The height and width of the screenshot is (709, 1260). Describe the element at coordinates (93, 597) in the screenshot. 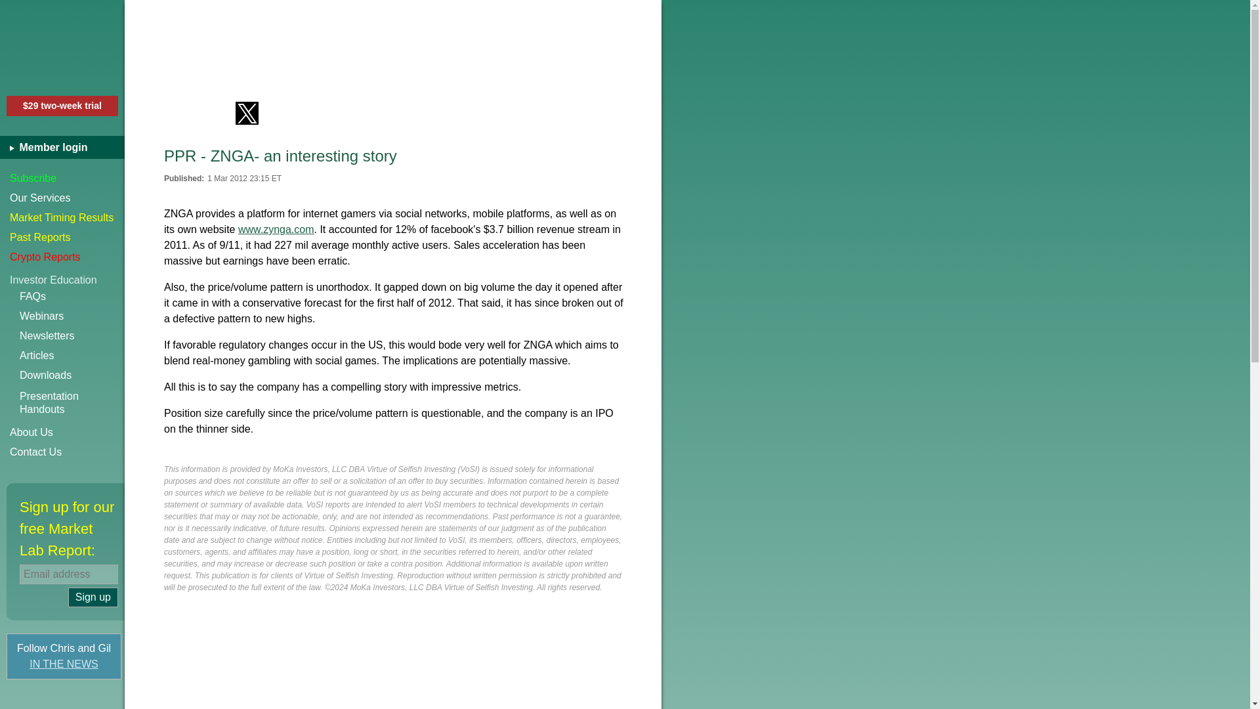

I see `About Us` at that location.